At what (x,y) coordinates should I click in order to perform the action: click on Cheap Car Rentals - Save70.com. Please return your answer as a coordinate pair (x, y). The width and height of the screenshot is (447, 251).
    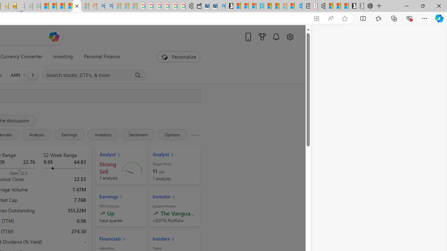
    Looking at the image, I should click on (213, 6).